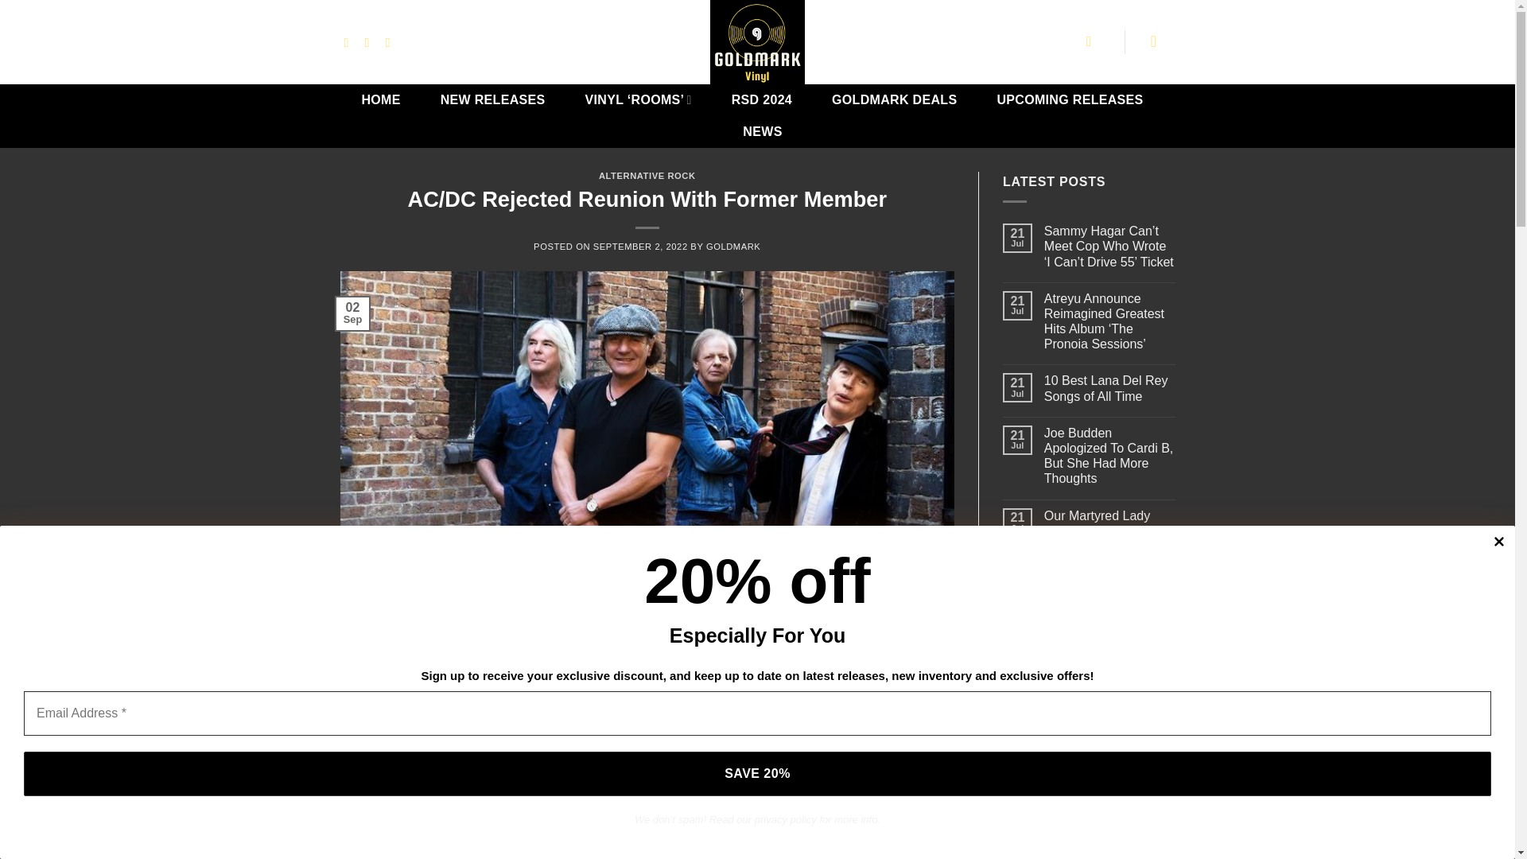 The width and height of the screenshot is (1527, 859). Describe the element at coordinates (733, 247) in the screenshot. I see `GOLDMARK` at that location.